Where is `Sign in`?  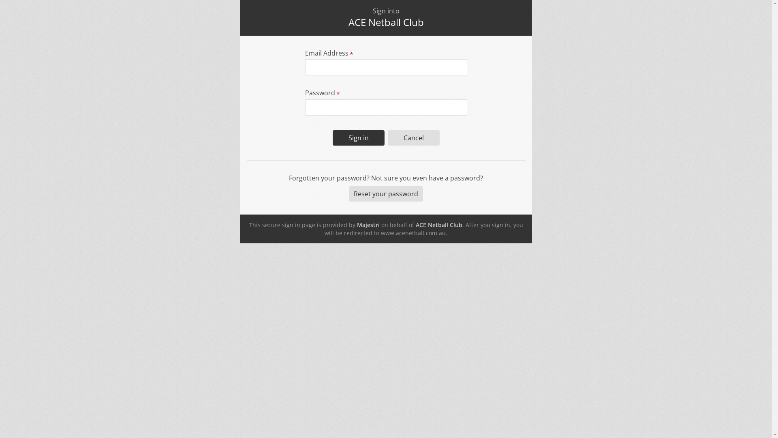
Sign in is located at coordinates (358, 138).